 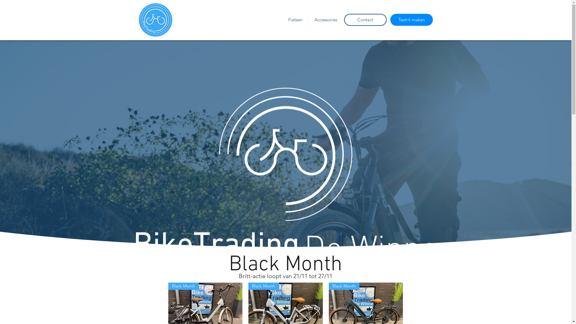 I want to click on Testrit maken, so click(x=411, y=20).